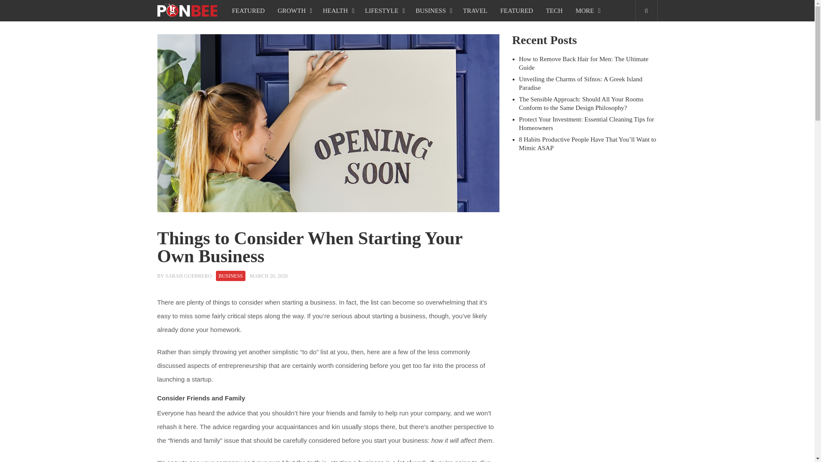 This screenshot has height=462, width=821. I want to click on FEATURED, so click(517, 10).